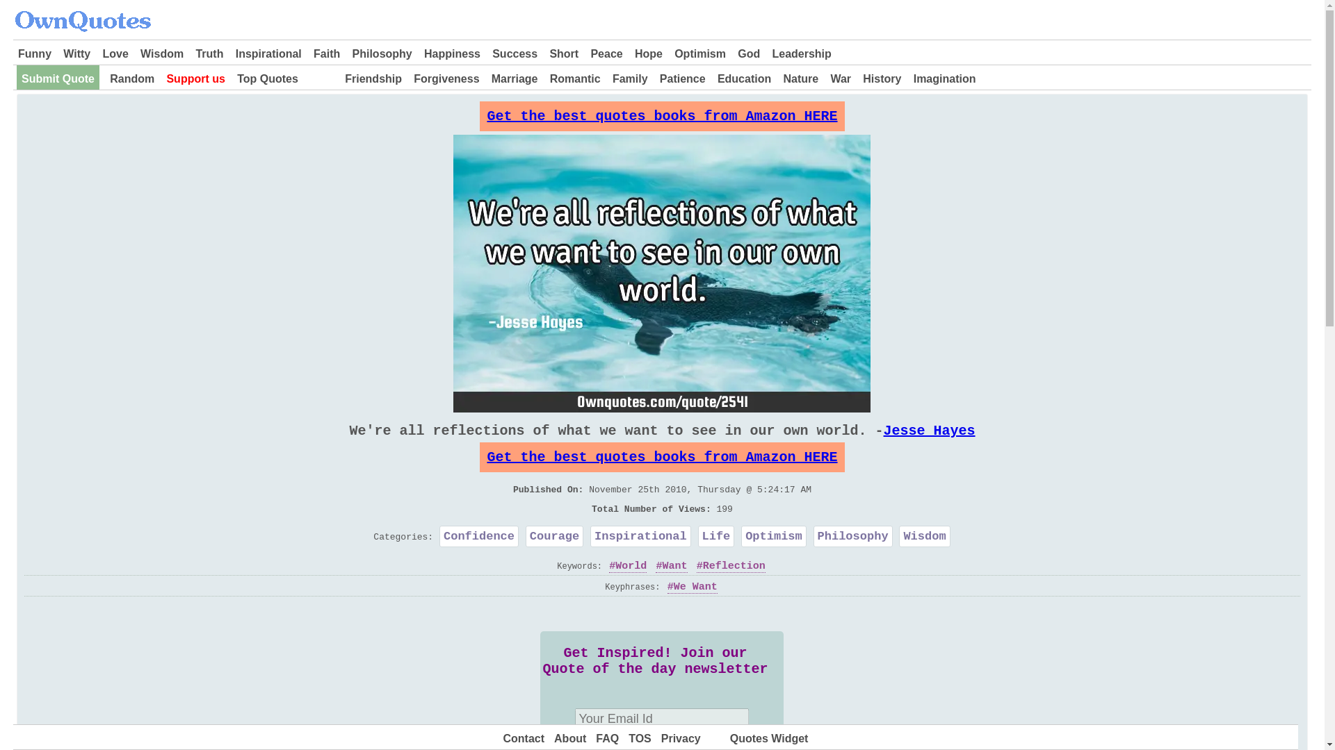  What do you see at coordinates (452, 53) in the screenshot?
I see `Happiness` at bounding box center [452, 53].